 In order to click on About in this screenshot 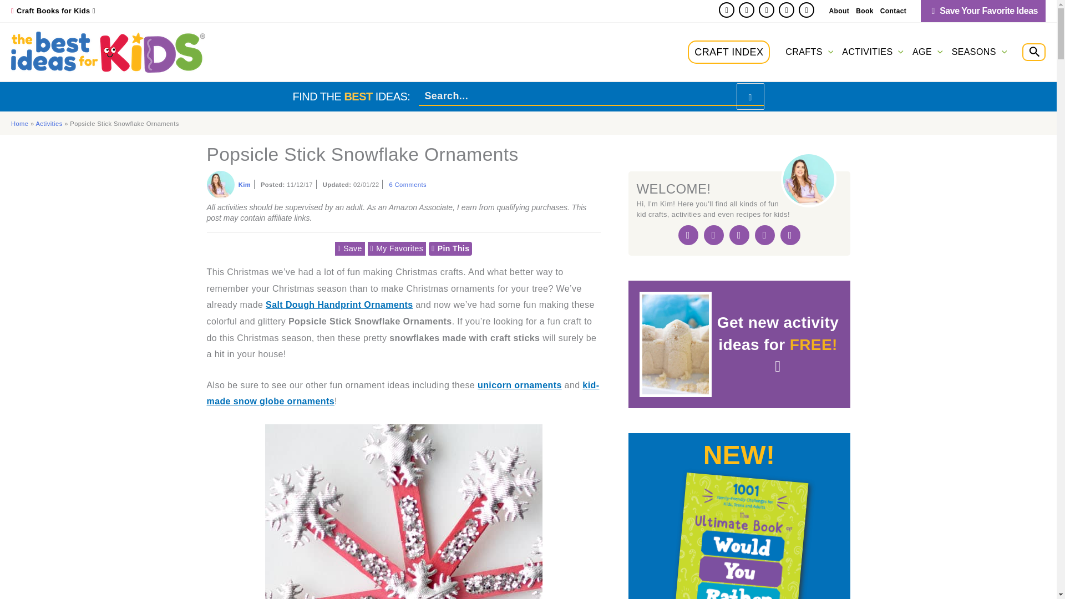, I will do `click(839, 11)`.